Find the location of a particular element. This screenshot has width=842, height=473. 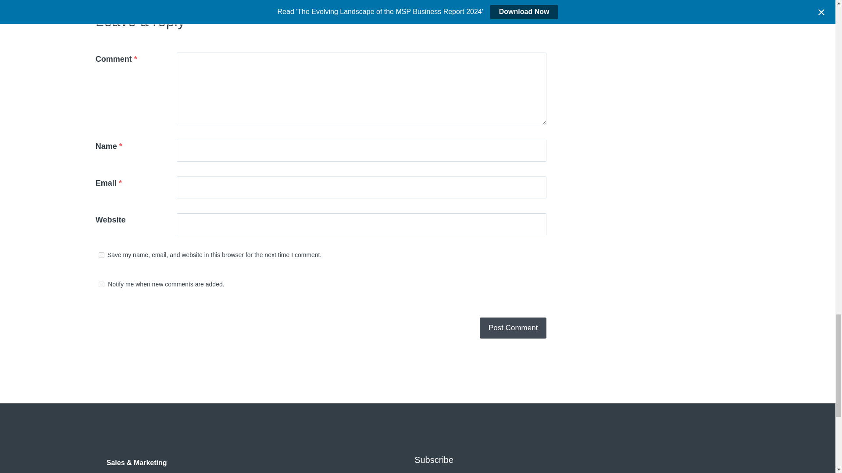

Post Comment is located at coordinates (513, 328).